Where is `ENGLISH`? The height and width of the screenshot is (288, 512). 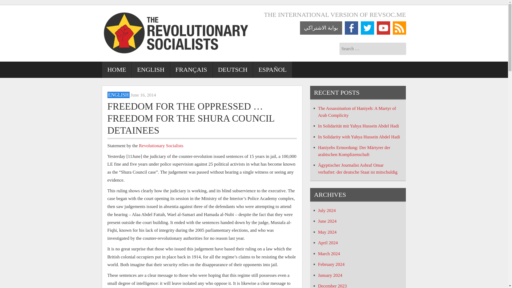
ENGLISH is located at coordinates (151, 70).